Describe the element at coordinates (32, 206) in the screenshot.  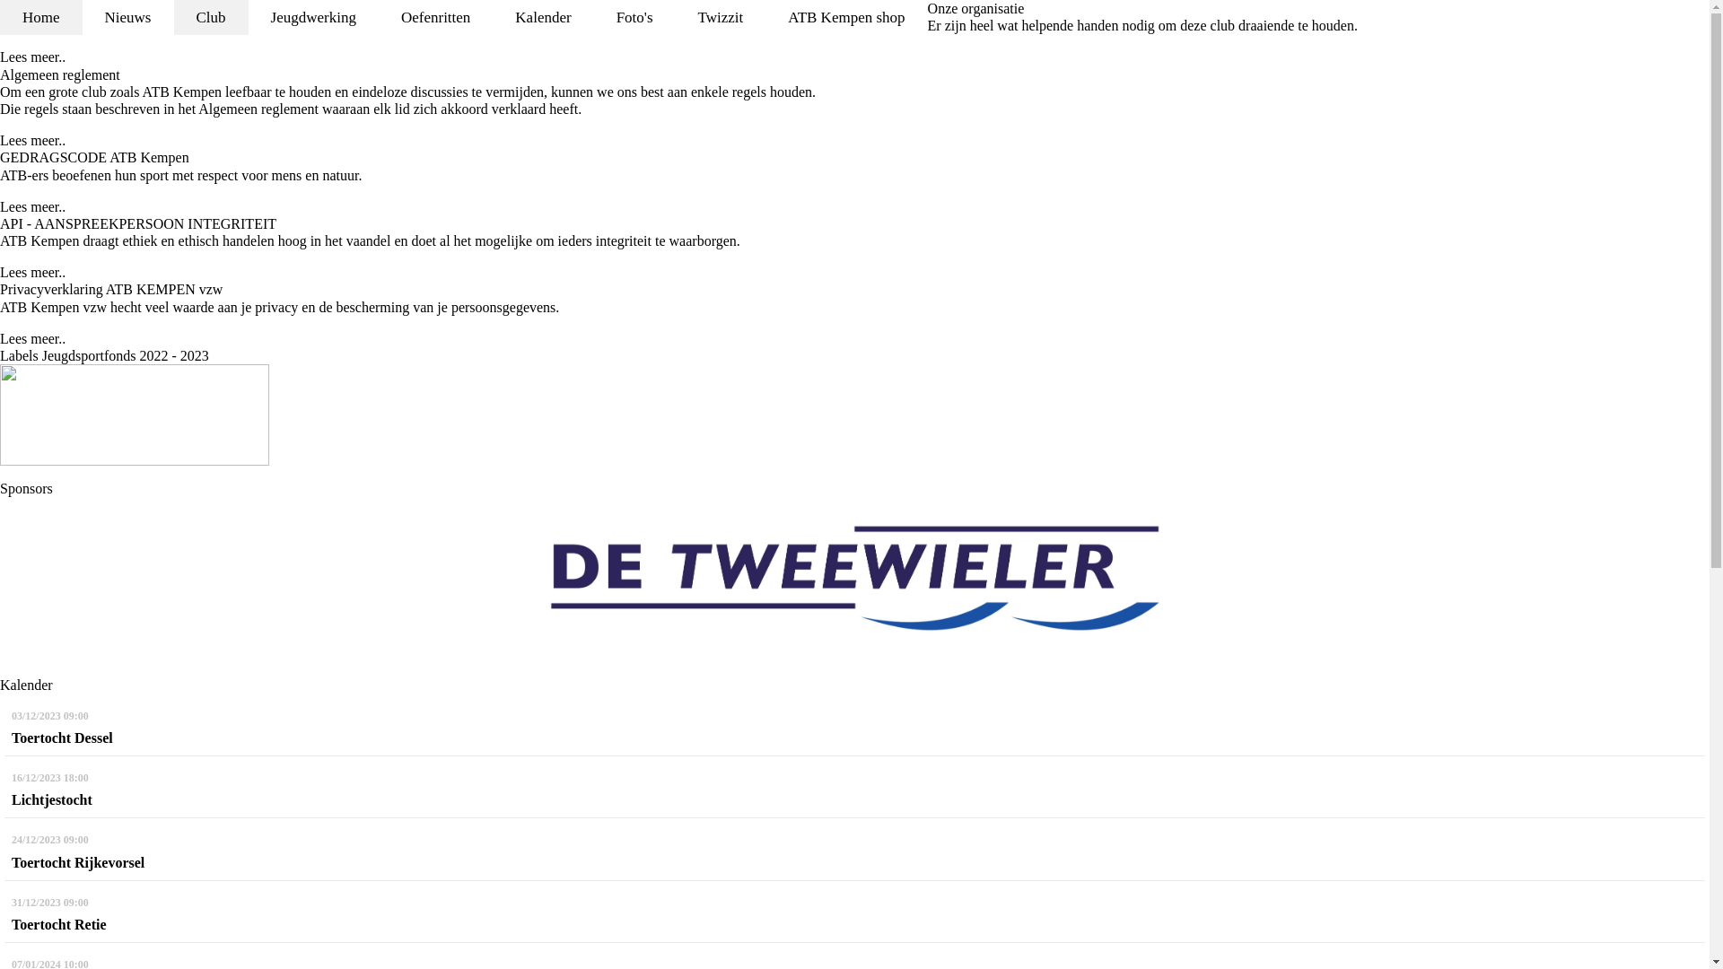
I see `Lees meer..` at that location.